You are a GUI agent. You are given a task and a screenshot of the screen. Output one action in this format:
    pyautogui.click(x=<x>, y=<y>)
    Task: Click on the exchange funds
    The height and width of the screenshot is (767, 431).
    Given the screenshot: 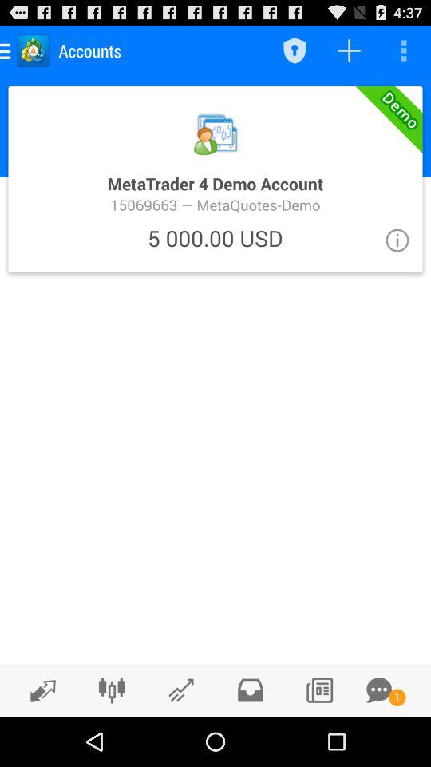 What is the action you would take?
    pyautogui.click(x=38, y=690)
    